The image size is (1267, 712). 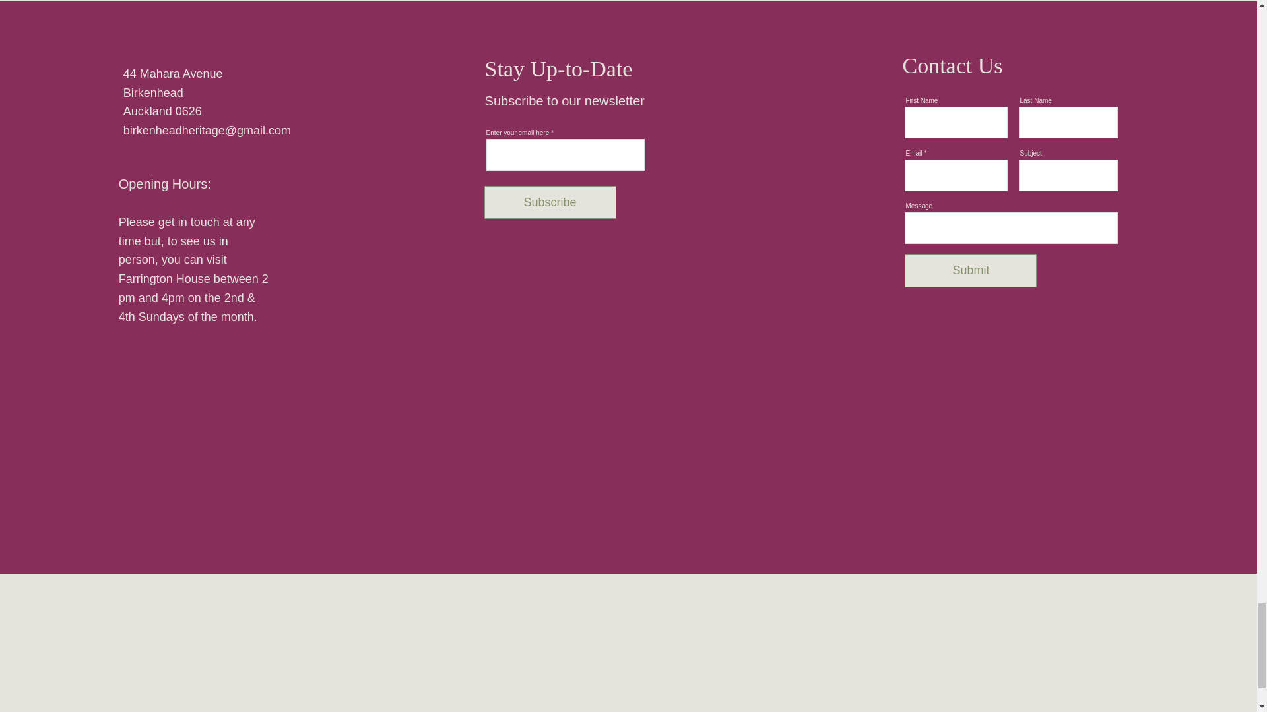 I want to click on Subscribe, so click(x=550, y=202).